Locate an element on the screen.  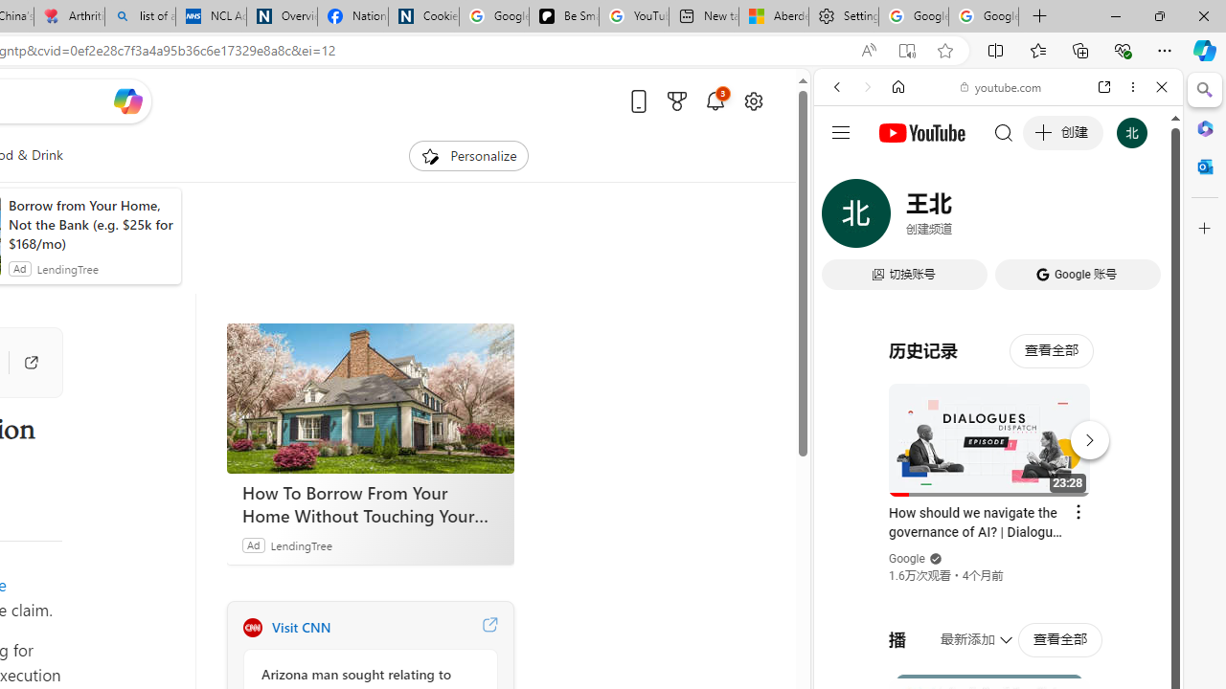
Search the web is located at coordinates (1008, 132).